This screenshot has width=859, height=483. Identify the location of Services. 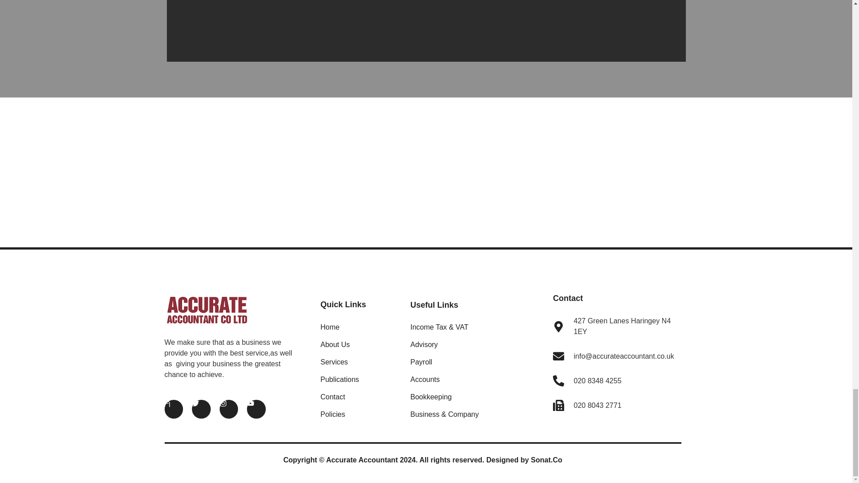
(359, 362).